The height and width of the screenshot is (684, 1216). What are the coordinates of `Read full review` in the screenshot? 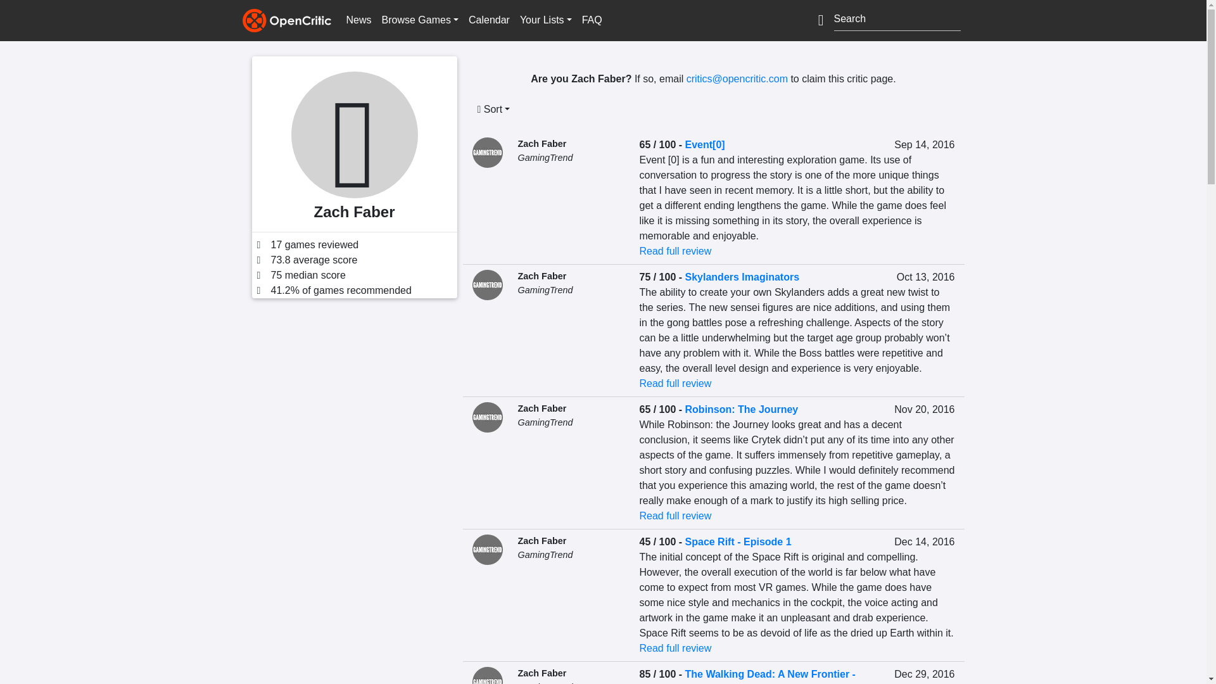 It's located at (675, 384).